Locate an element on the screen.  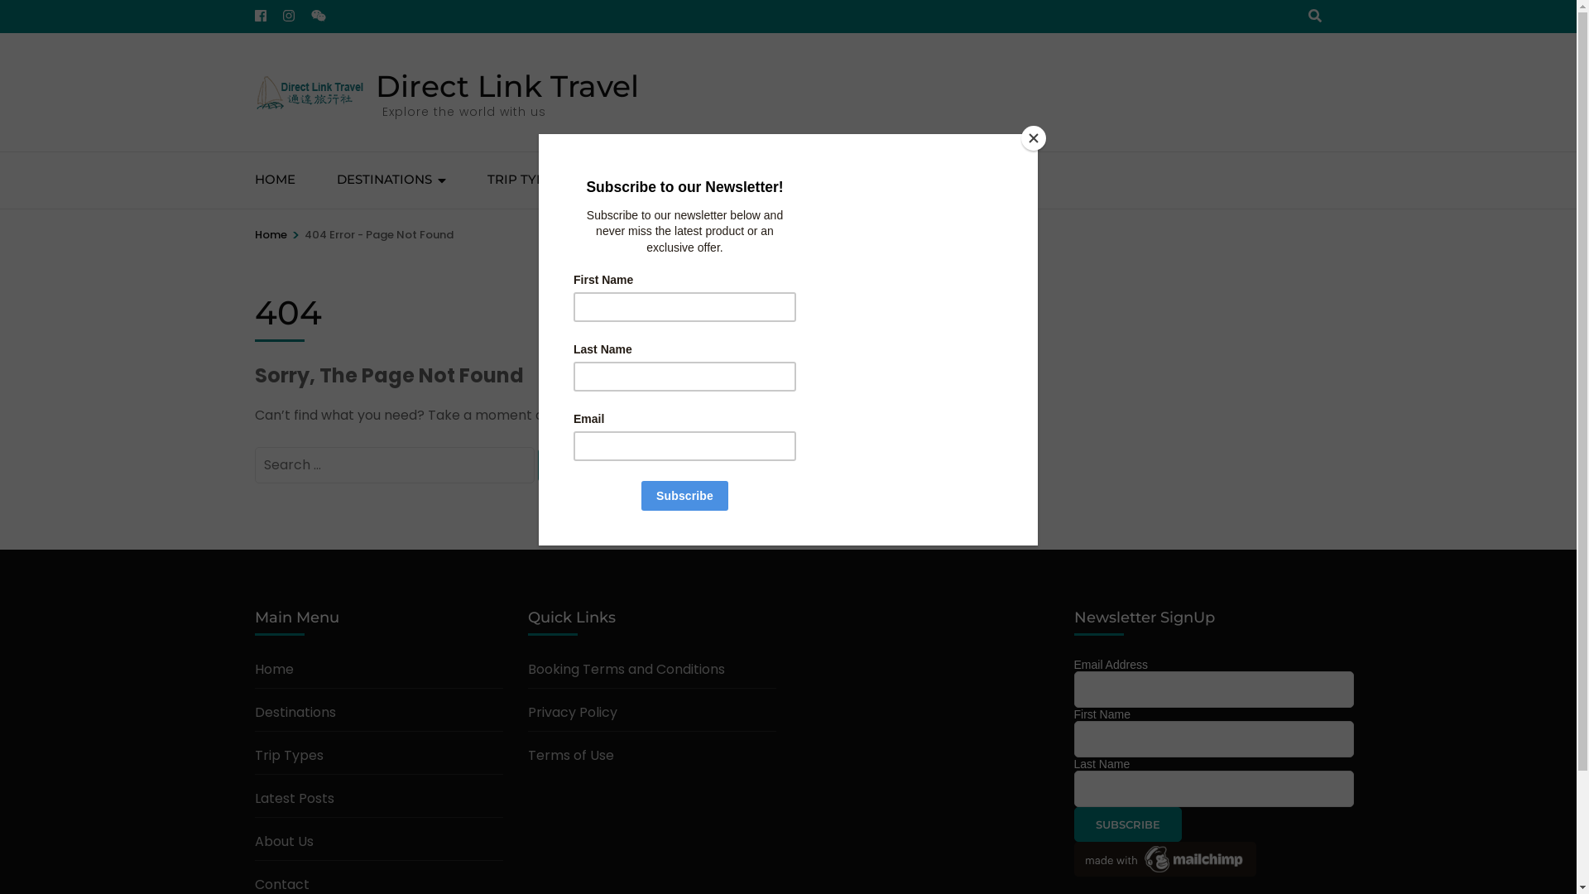
DESTINATIONS is located at coordinates (384, 180).